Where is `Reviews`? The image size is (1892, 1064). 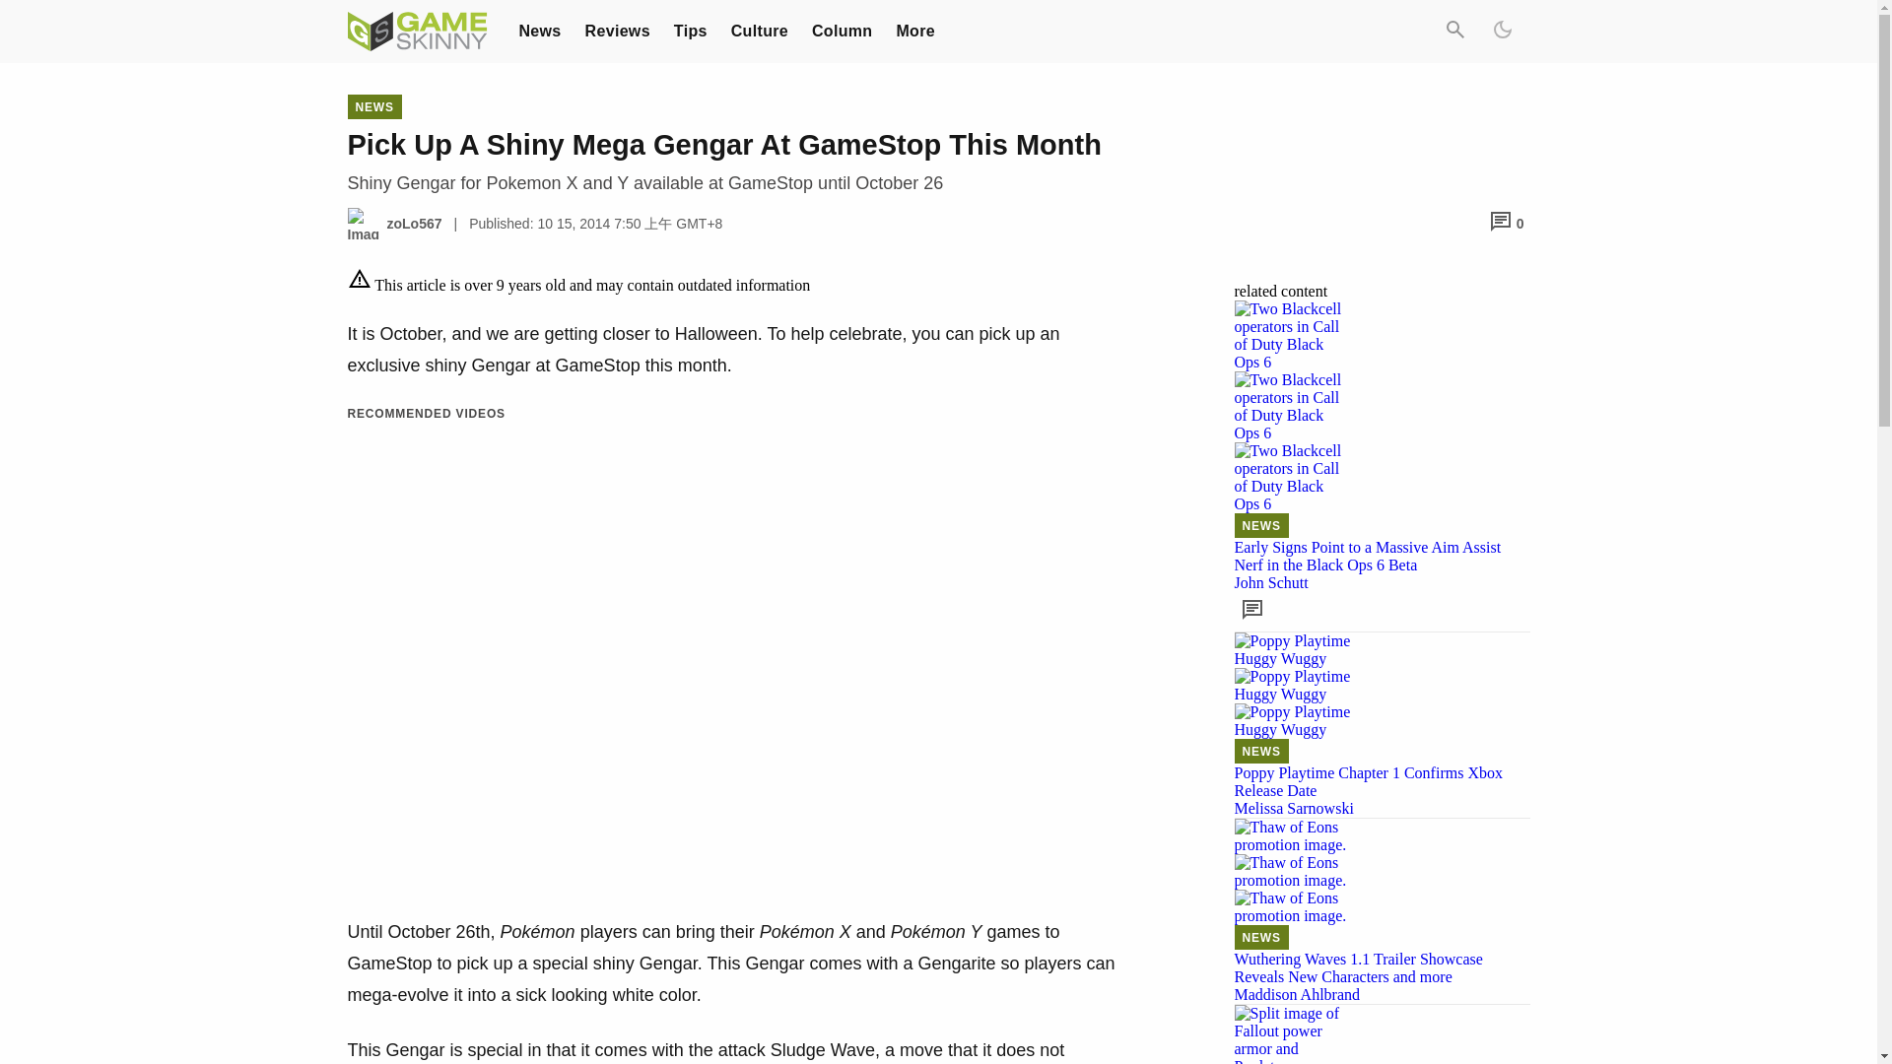
Reviews is located at coordinates (617, 30).